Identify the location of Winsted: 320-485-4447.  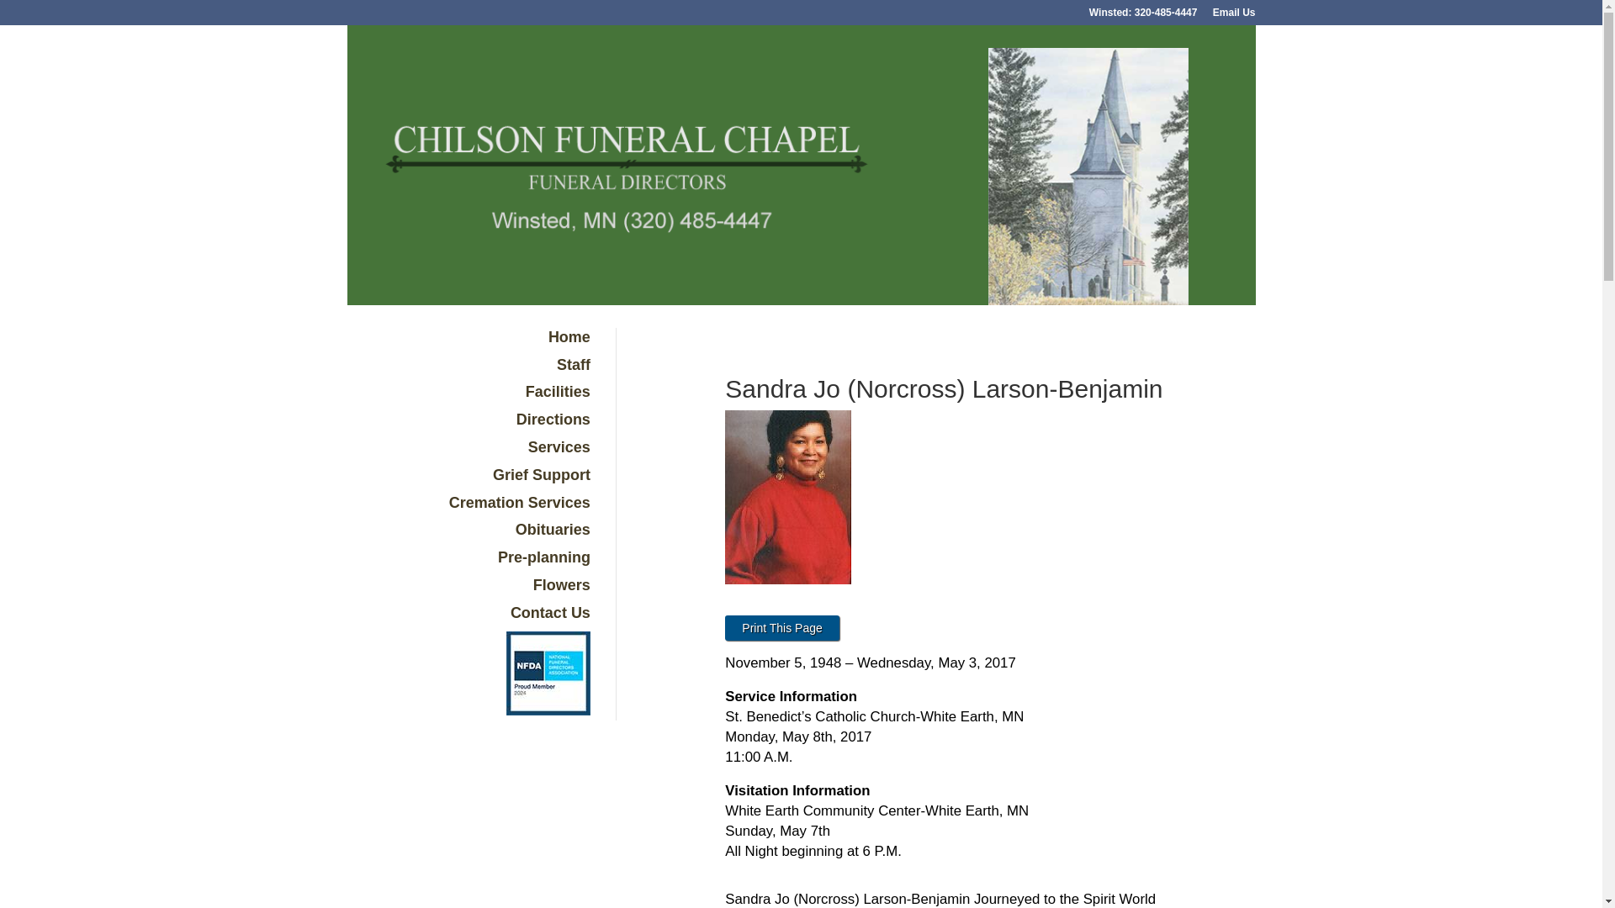
(1143, 16).